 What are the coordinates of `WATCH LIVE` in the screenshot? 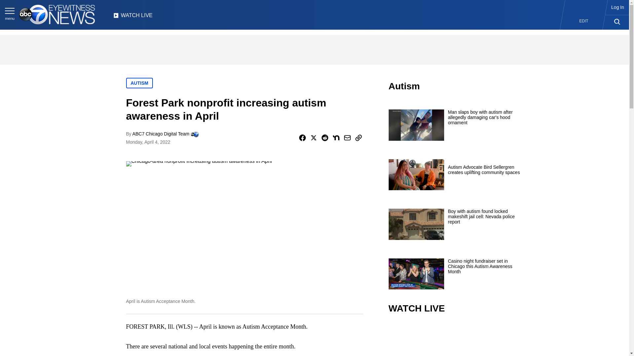 It's located at (133, 17).